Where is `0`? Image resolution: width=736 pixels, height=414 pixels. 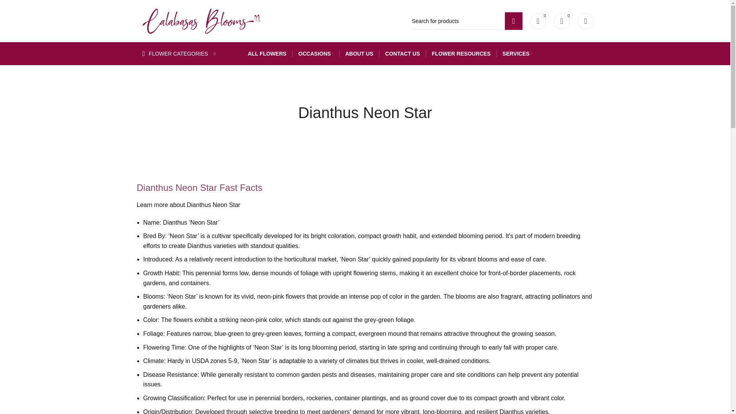
0 is located at coordinates (538, 21).